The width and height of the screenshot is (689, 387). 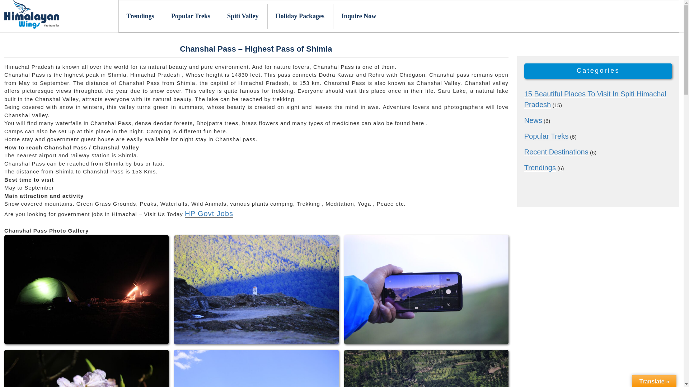 I want to click on Trendings, so click(x=141, y=16).